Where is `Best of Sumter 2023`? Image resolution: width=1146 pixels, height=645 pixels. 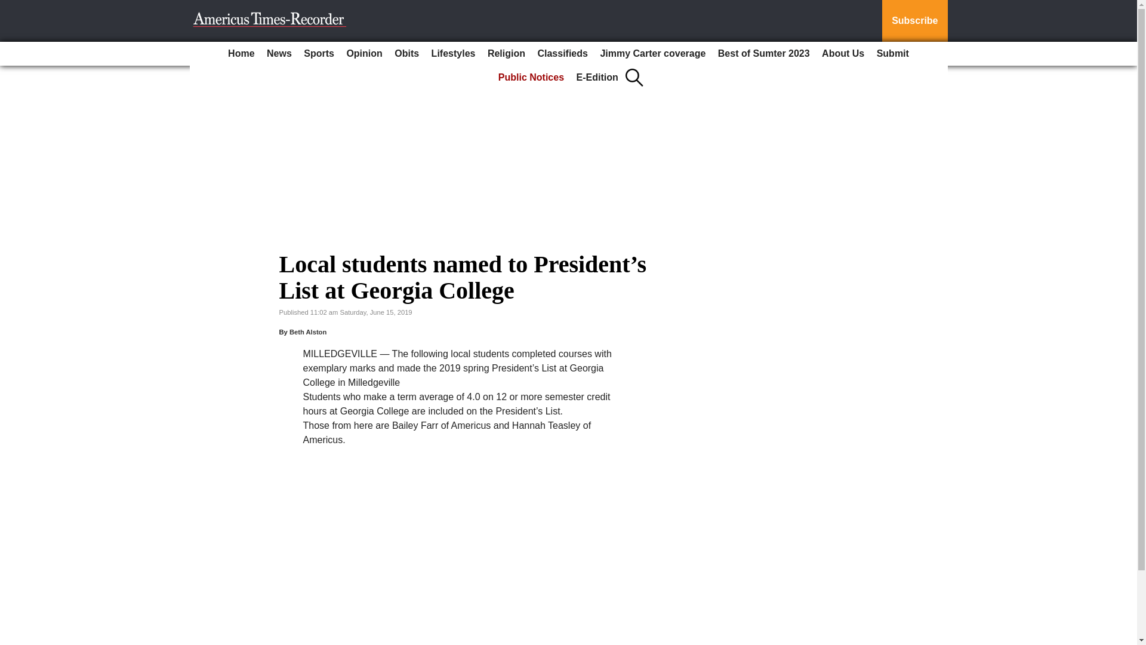
Best of Sumter 2023 is located at coordinates (764, 54).